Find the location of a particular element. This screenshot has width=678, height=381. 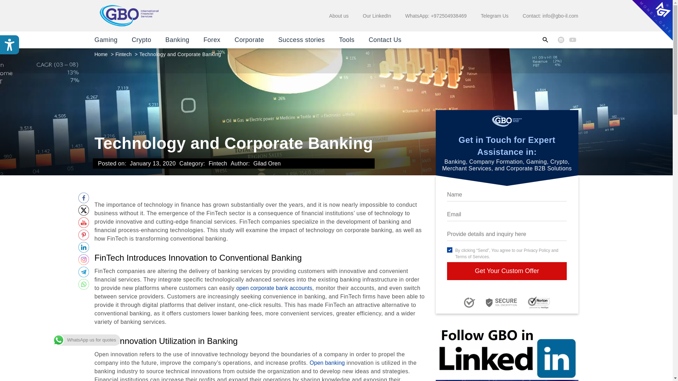

Posts by Gilad Oren is located at coordinates (267, 163).